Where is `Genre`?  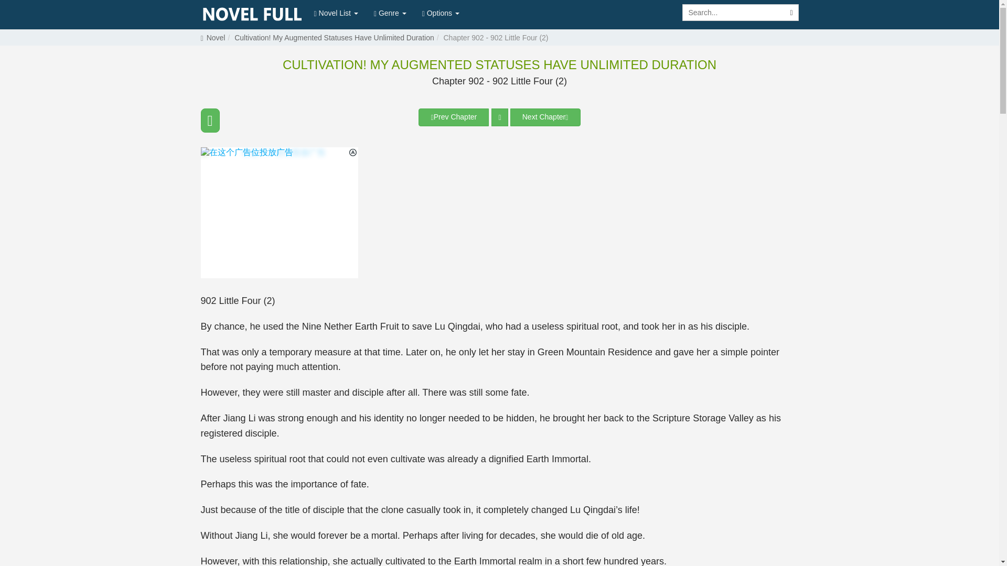 Genre is located at coordinates (390, 13).